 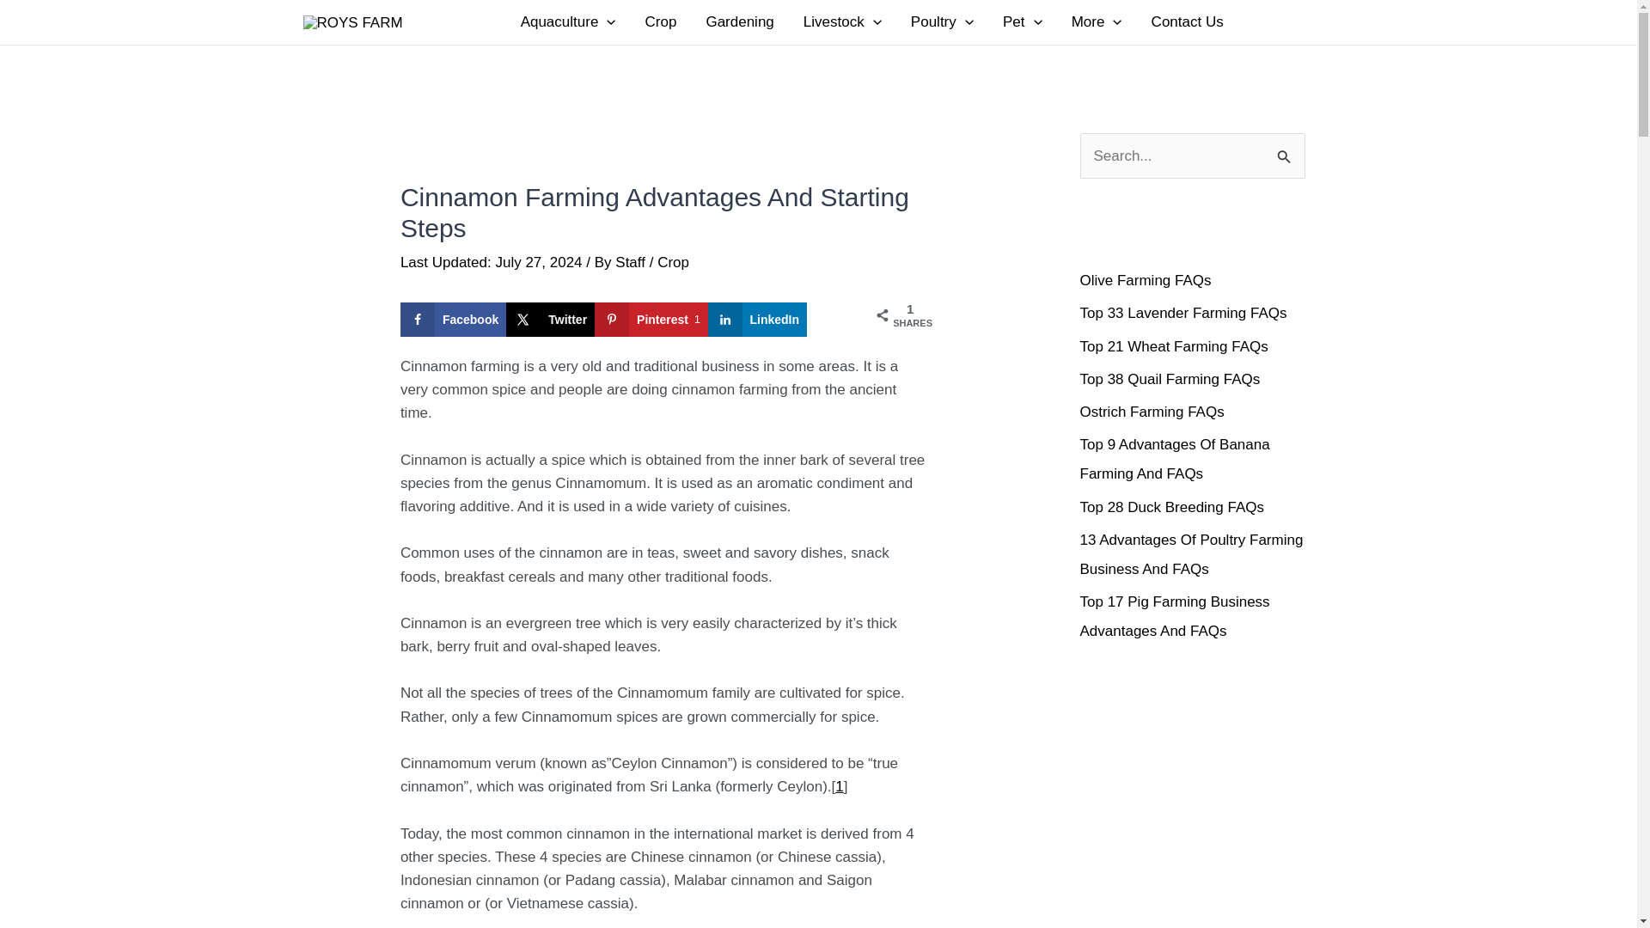 I want to click on Gardening, so click(x=739, y=22).